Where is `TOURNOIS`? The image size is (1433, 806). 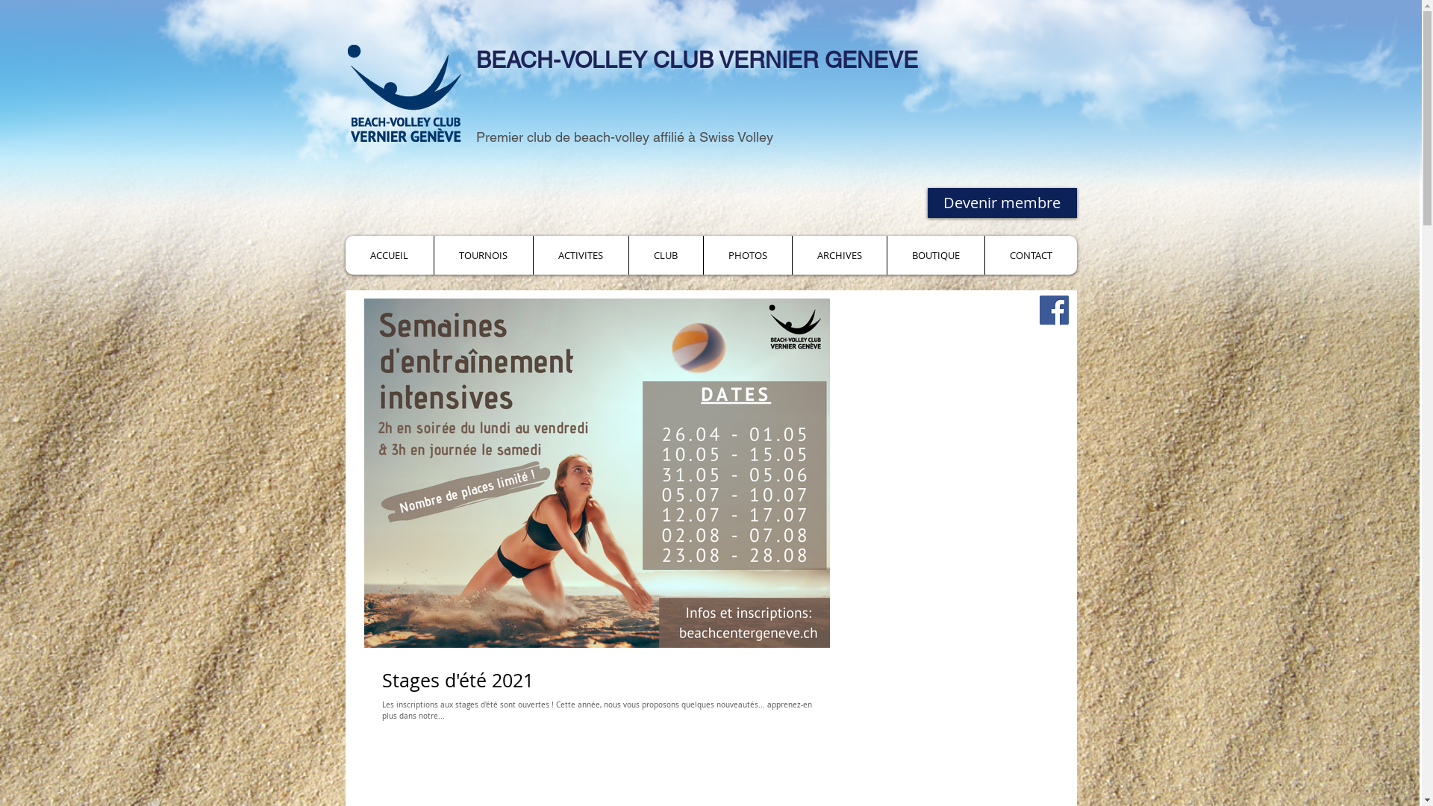
TOURNOIS is located at coordinates (482, 255).